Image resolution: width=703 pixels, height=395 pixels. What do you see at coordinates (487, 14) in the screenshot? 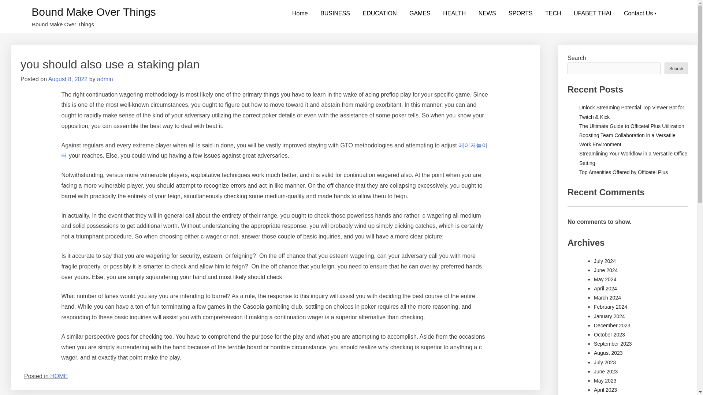
I see `NEWS` at bounding box center [487, 14].